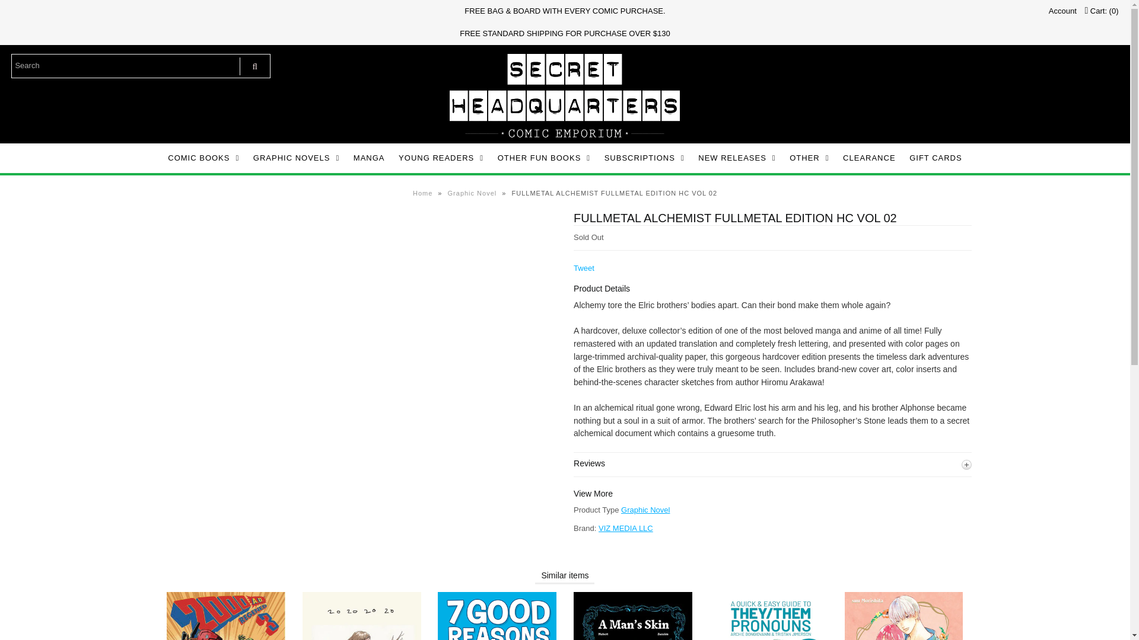  I want to click on VIZ MEDIA LLC, so click(625, 528).